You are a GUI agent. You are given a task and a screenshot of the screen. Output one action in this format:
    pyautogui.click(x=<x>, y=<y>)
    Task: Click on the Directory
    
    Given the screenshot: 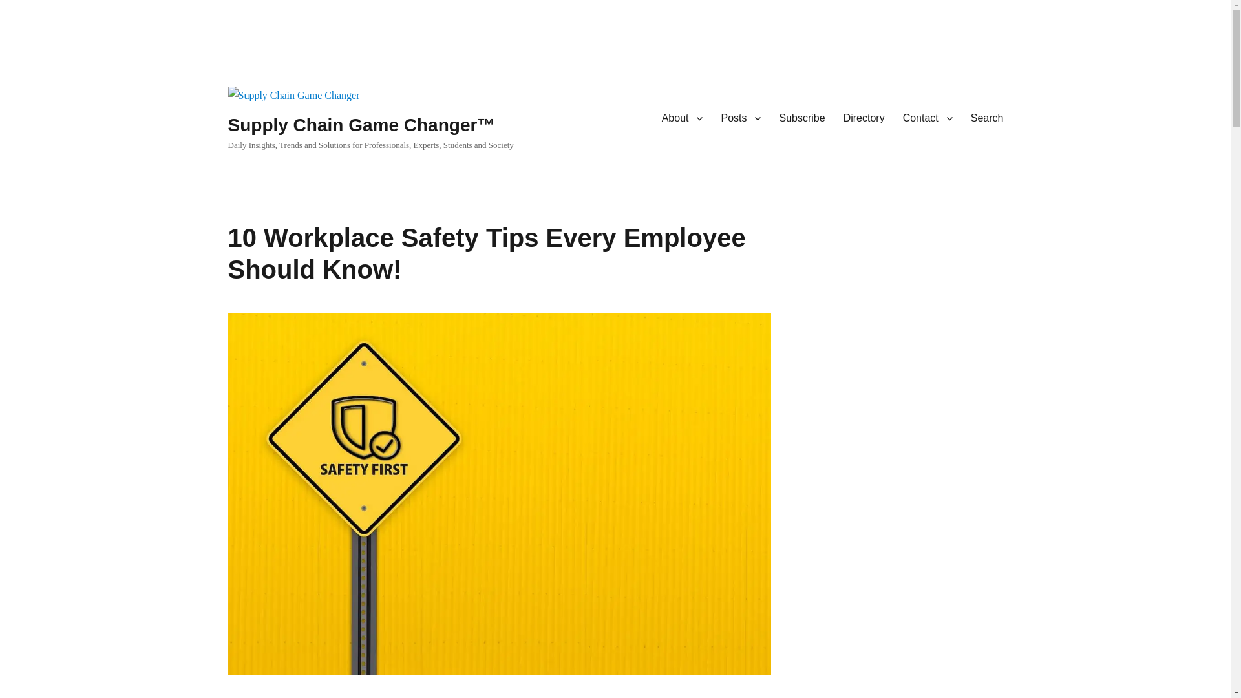 What is the action you would take?
    pyautogui.click(x=864, y=118)
    